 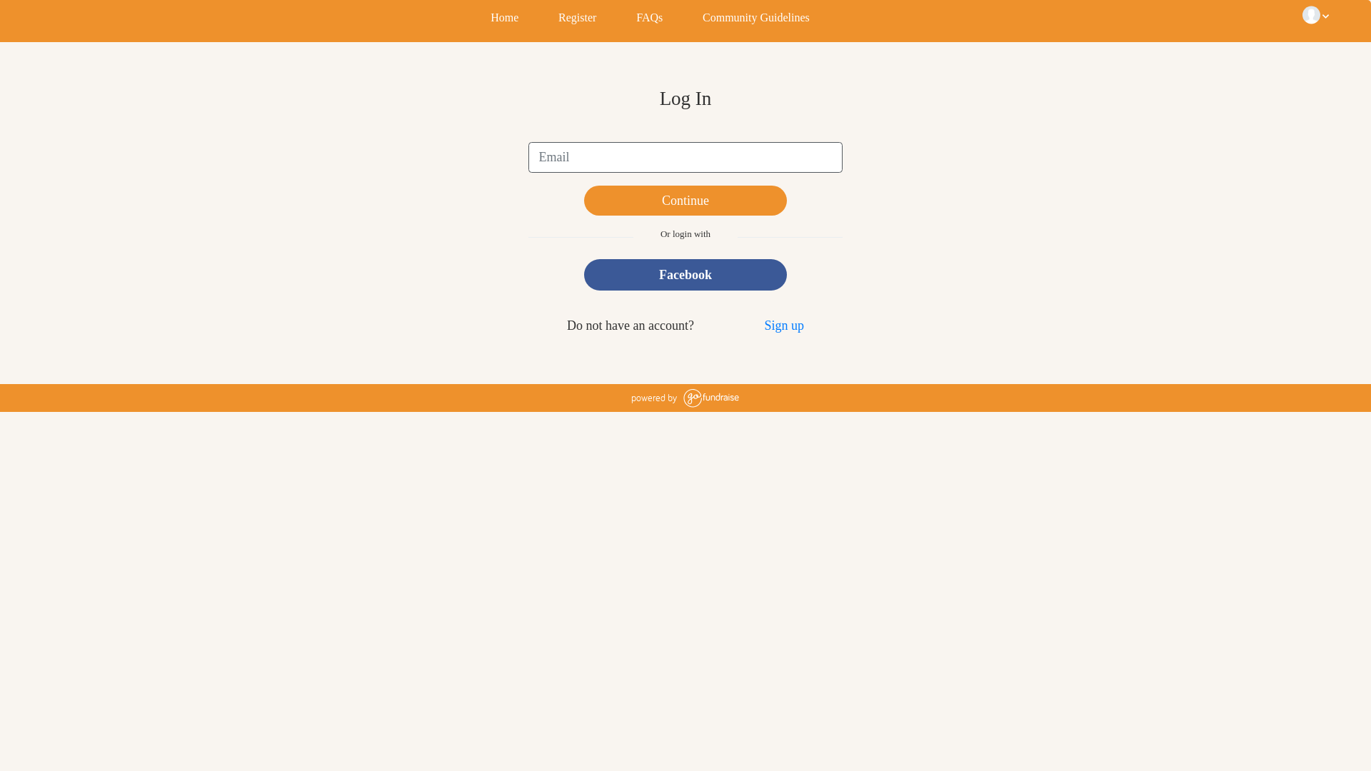 I want to click on Community Guidelines, so click(x=755, y=19).